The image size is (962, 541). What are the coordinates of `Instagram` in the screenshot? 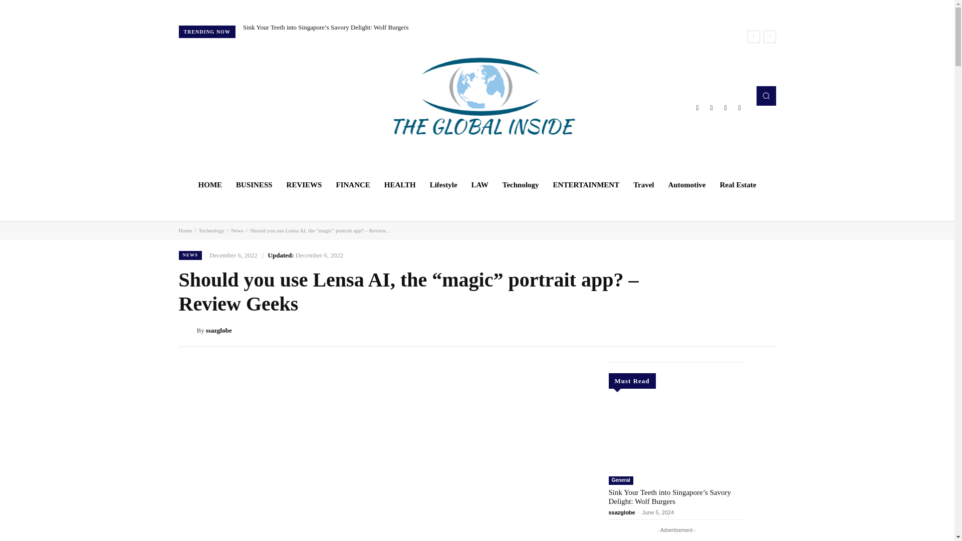 It's located at (711, 107).